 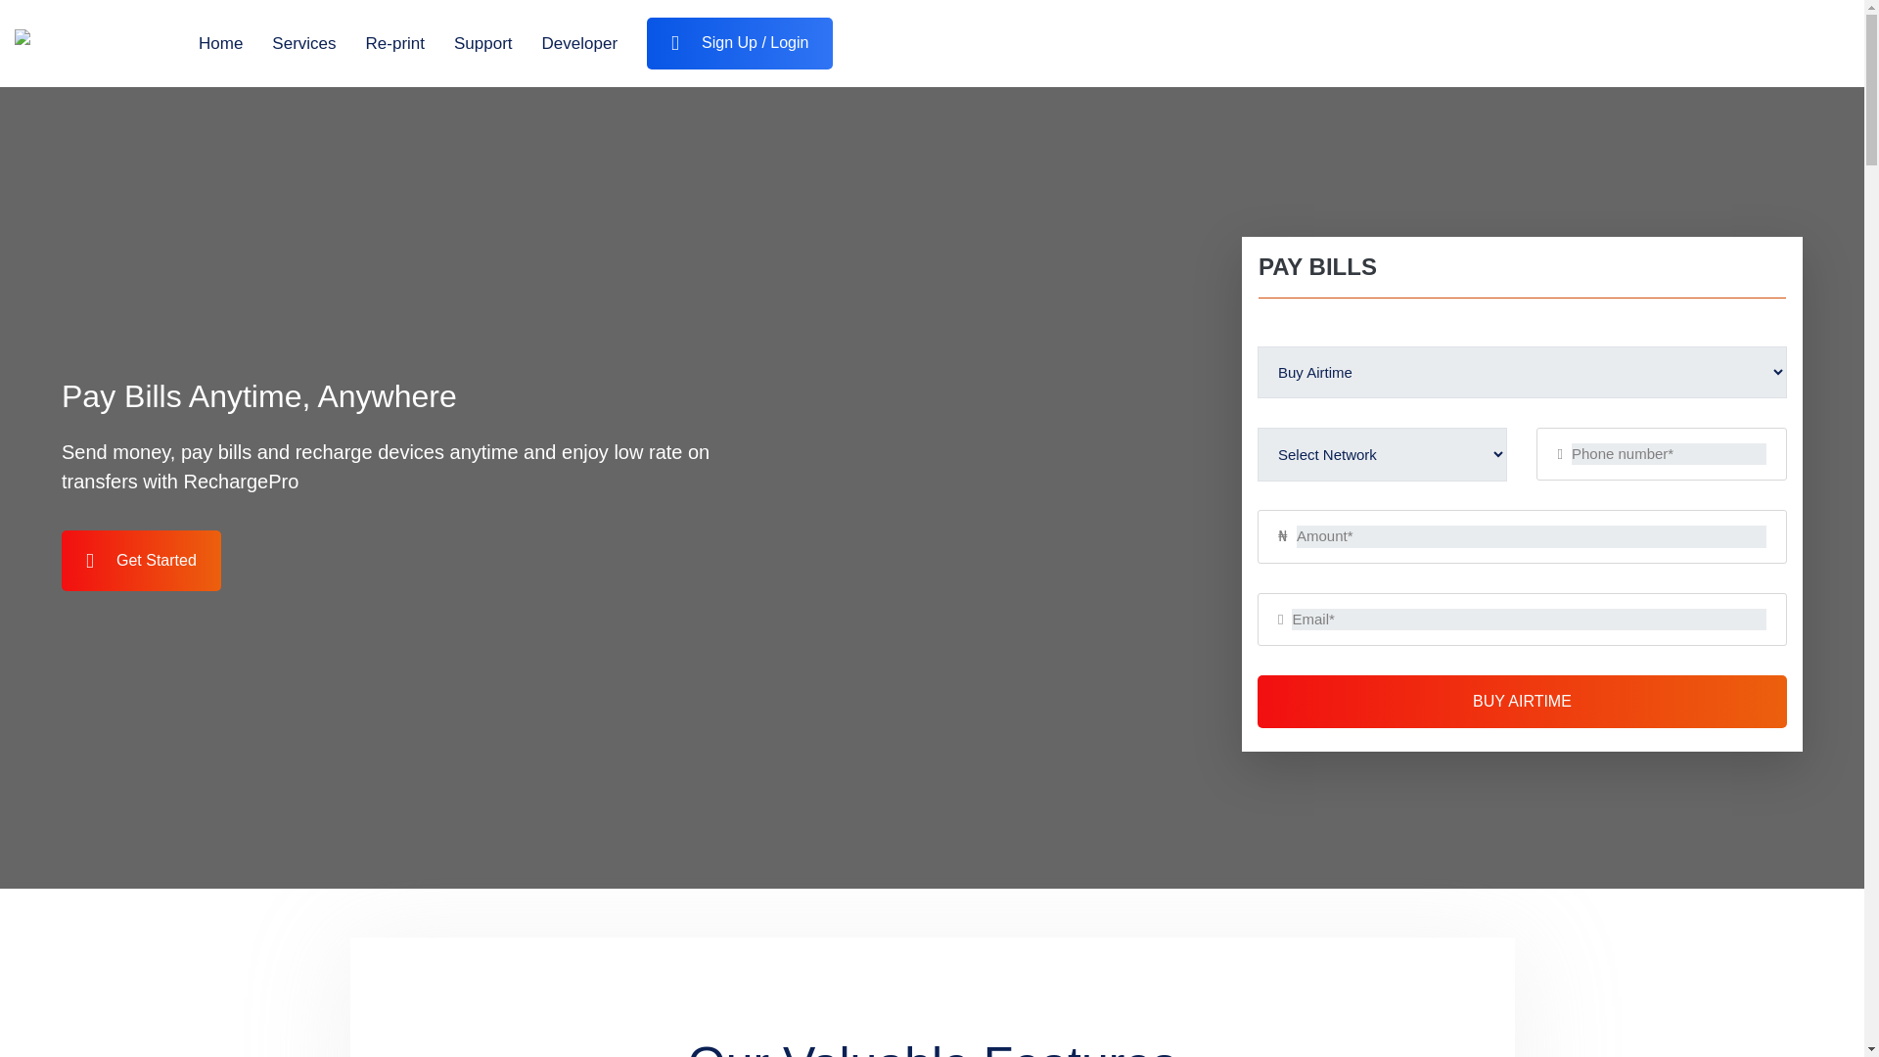 I want to click on Re-print, so click(x=395, y=44).